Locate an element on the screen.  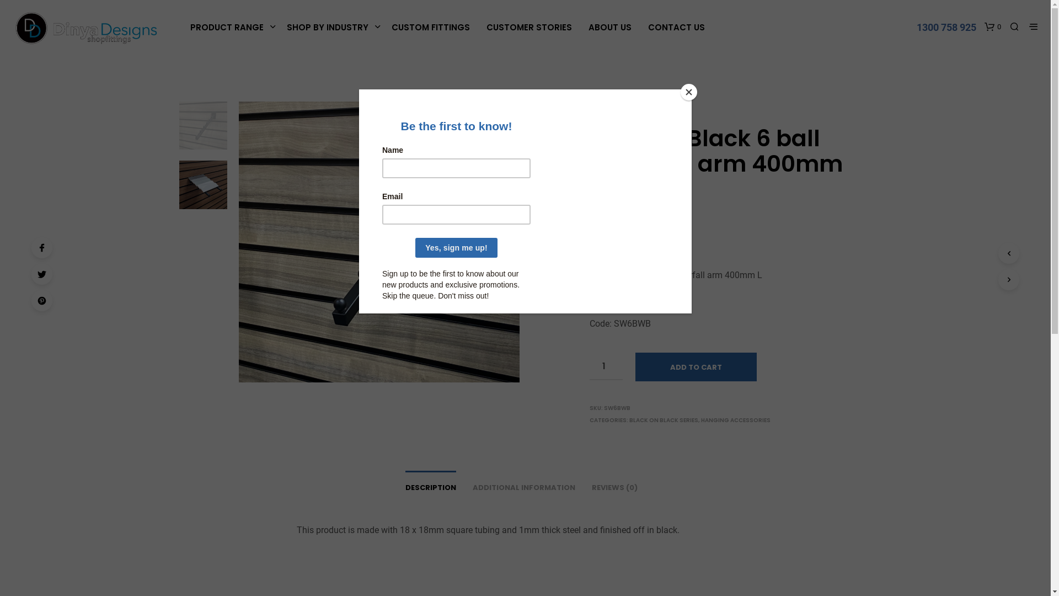
BLACK ON BLACK SERIES is located at coordinates (664, 421).